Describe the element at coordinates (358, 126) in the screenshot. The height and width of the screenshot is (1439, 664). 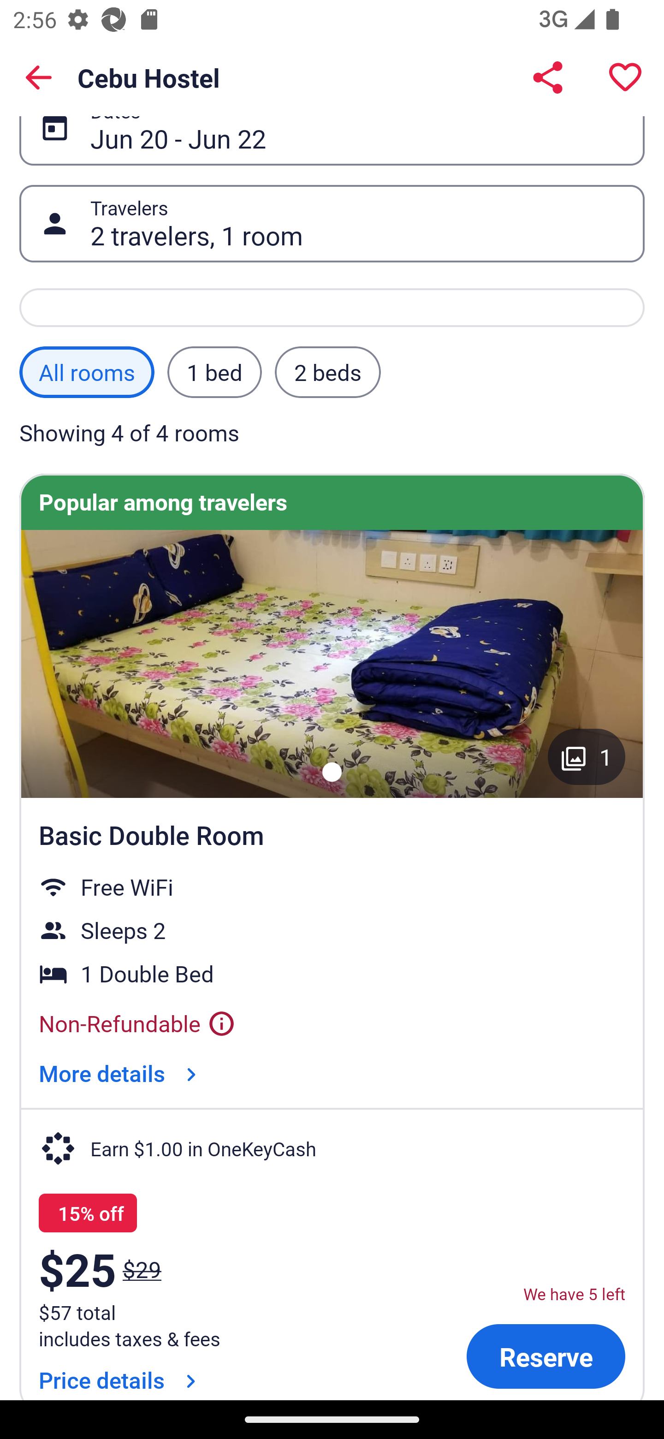
I see `Jun 20 - Jun 22` at that location.